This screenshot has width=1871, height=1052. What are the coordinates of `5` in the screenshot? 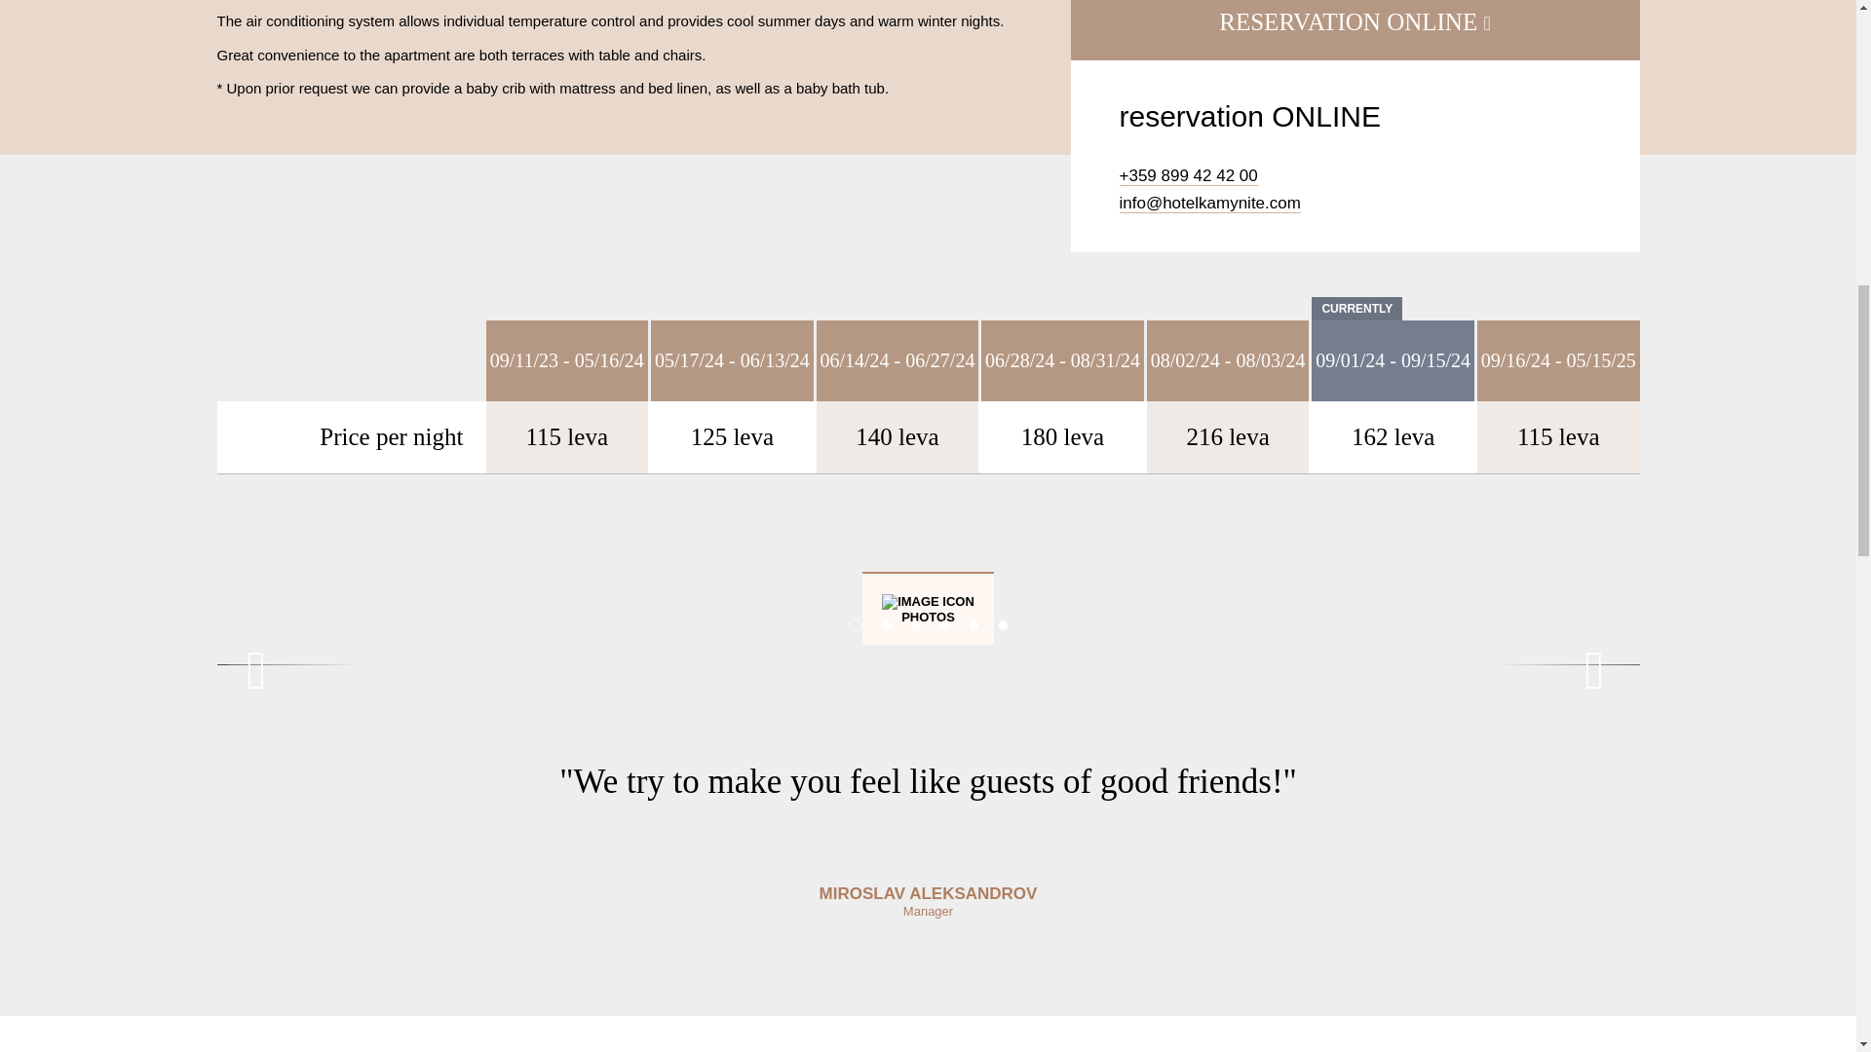 It's located at (974, 625).